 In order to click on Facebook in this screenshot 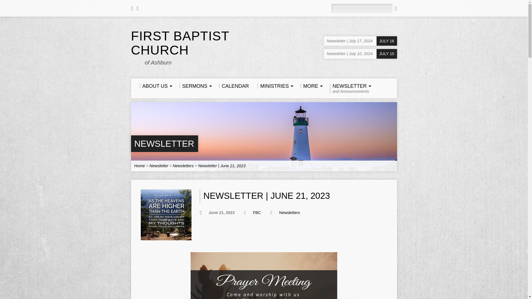, I will do `click(234, 86)`.